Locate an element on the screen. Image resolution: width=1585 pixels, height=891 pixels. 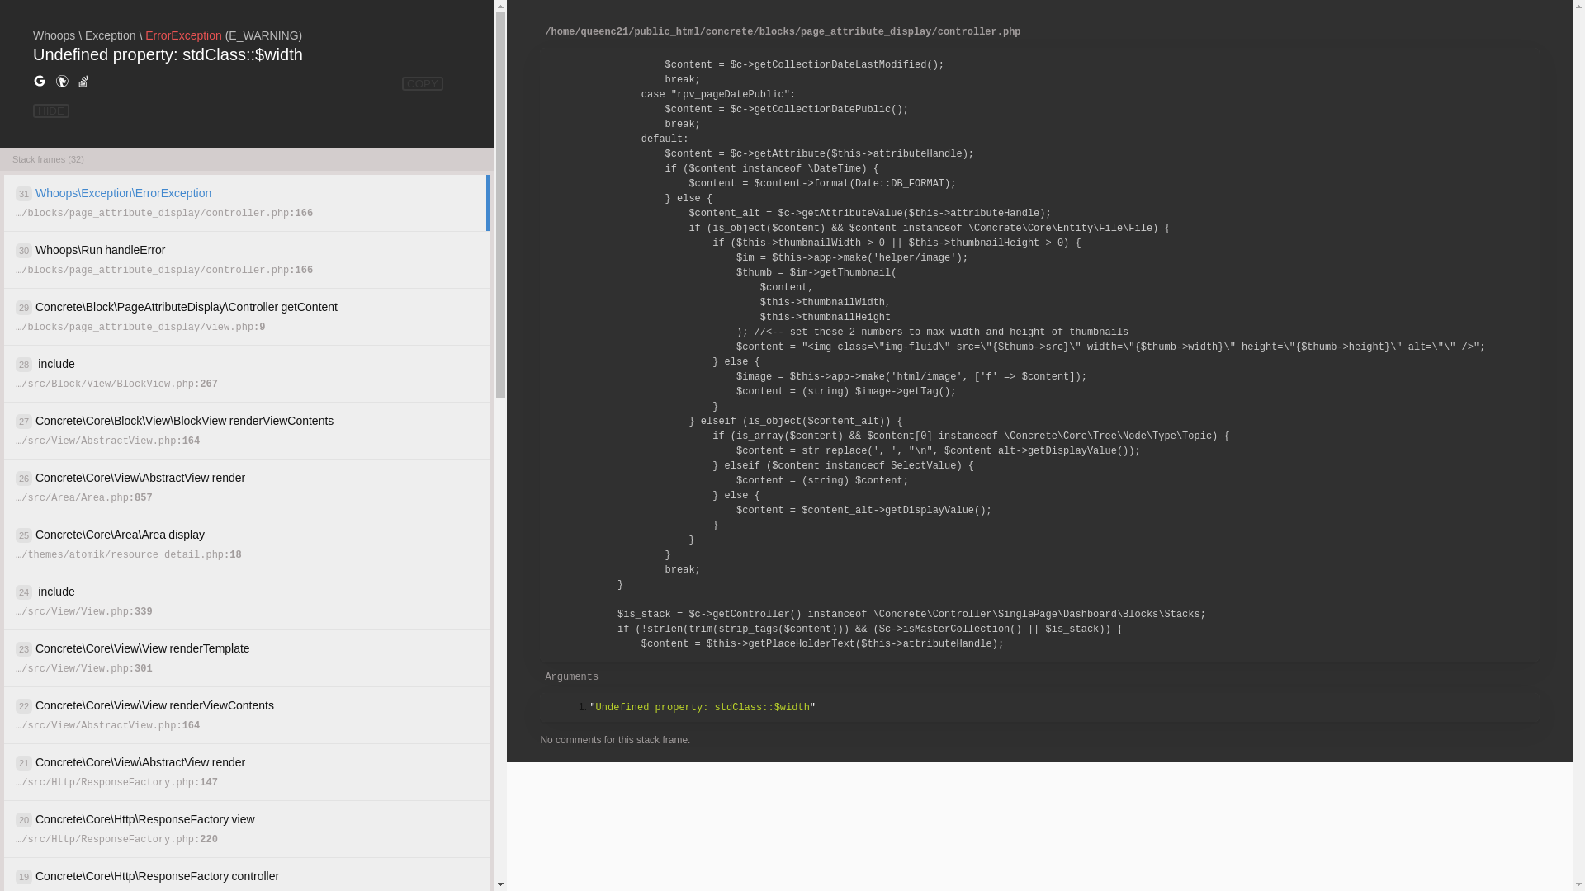
Search for help on Stack Overflow. is located at coordinates (83, 82).